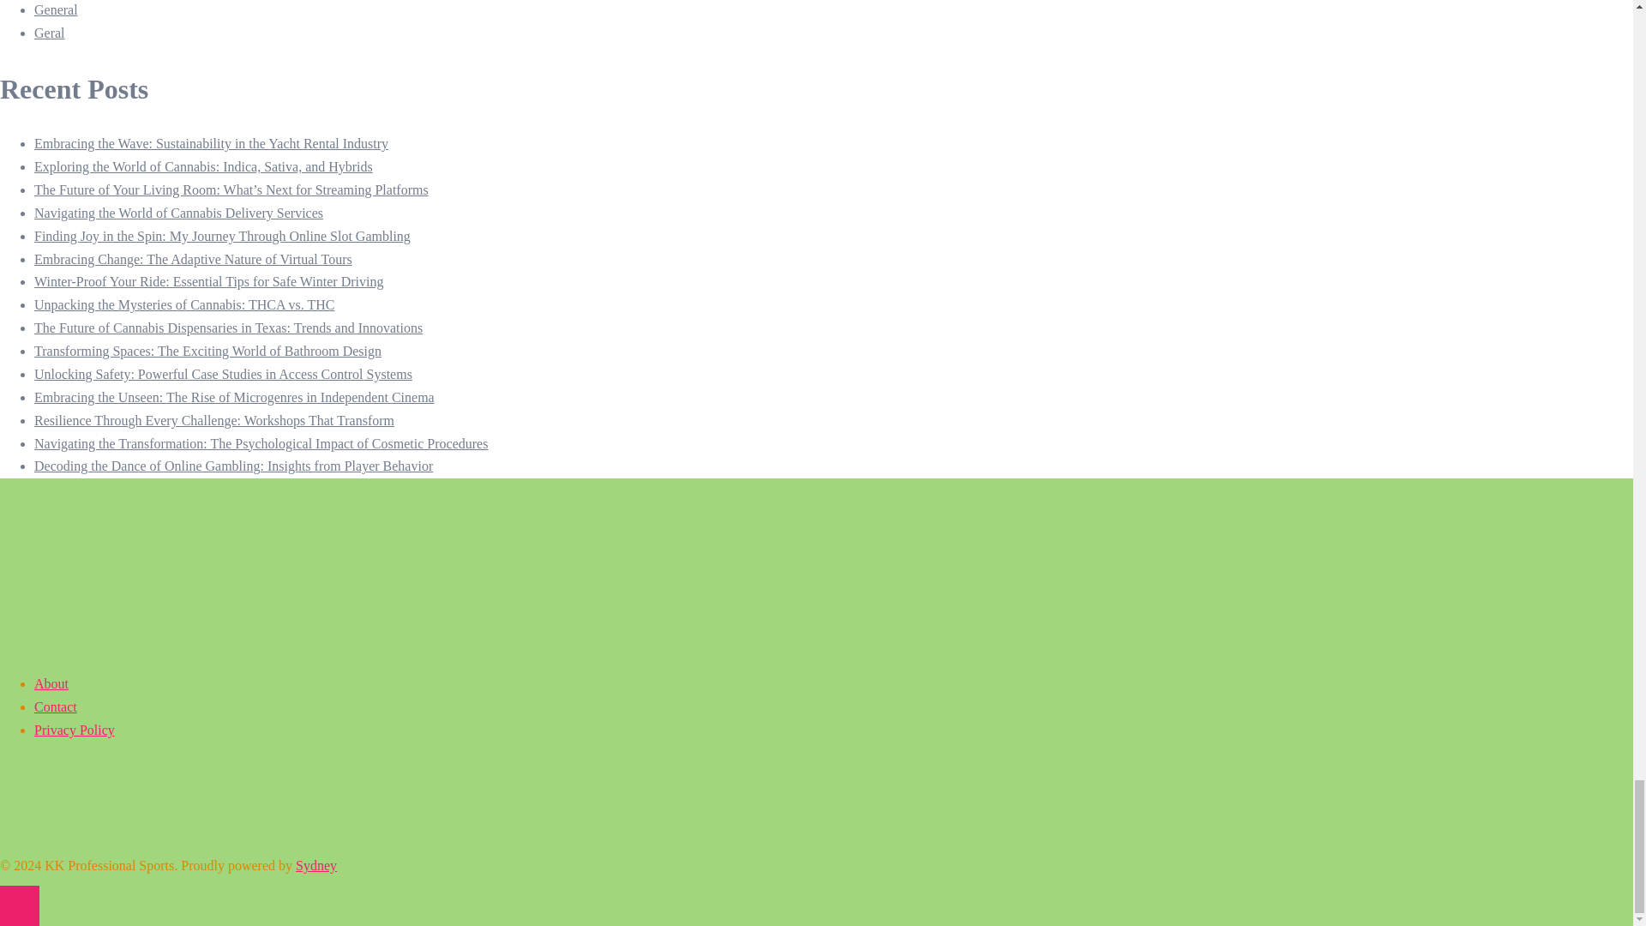  What do you see at coordinates (185, 304) in the screenshot?
I see `Unpacking the Mysteries of Cannabis: THCA vs. THC` at bounding box center [185, 304].